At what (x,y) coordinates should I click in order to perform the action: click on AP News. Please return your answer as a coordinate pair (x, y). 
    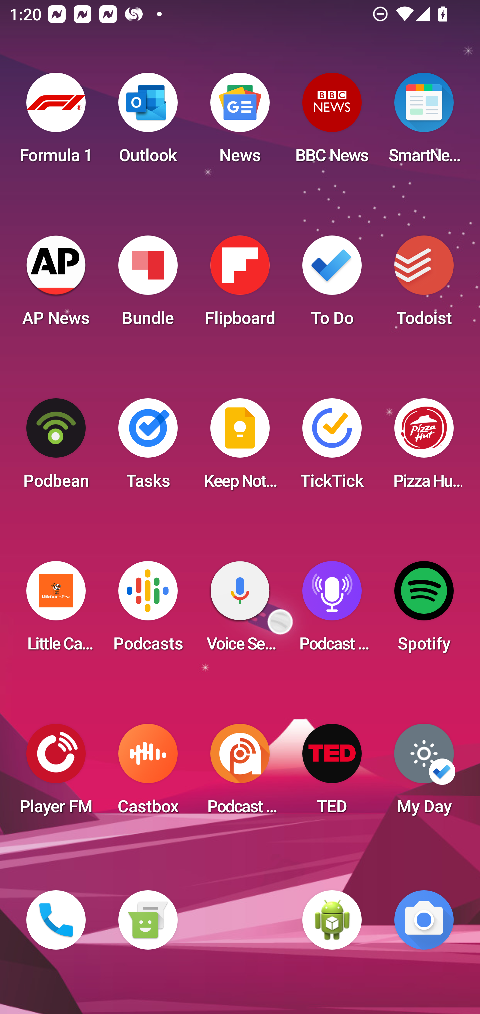
    Looking at the image, I should click on (56, 285).